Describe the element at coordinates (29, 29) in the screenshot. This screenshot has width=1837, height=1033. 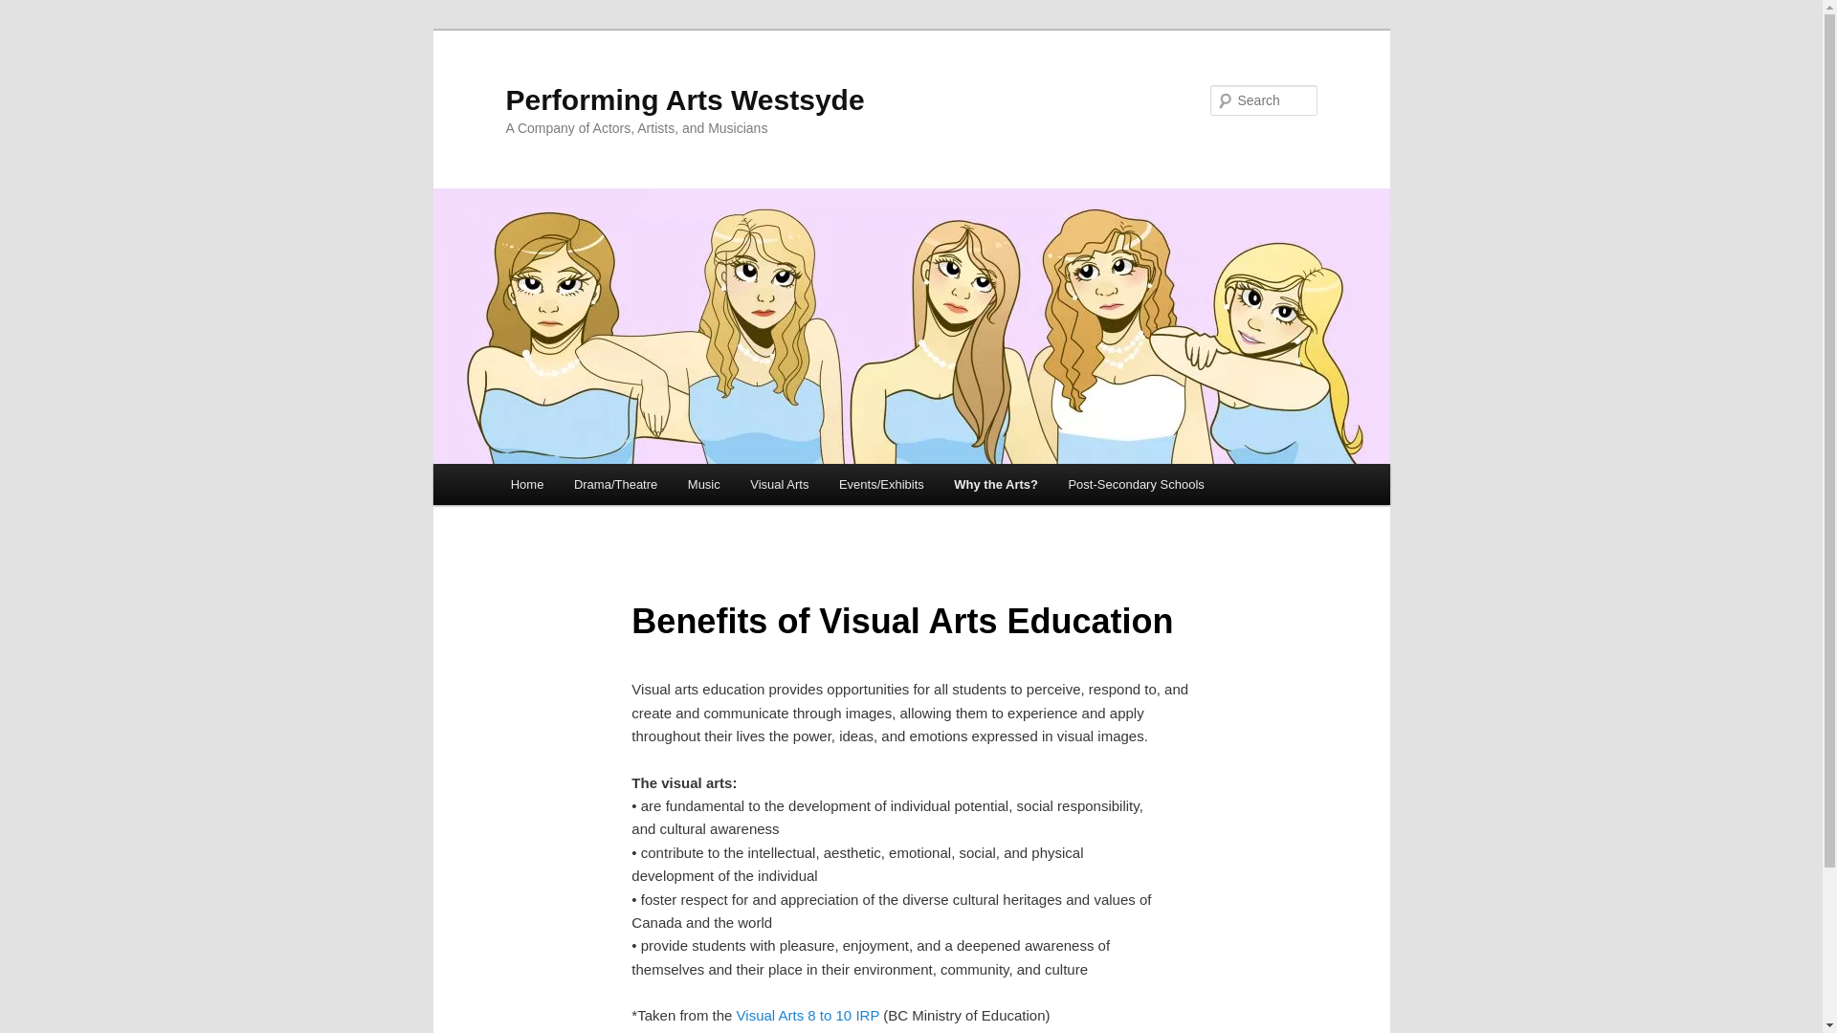
I see `Skip to primary content` at that location.